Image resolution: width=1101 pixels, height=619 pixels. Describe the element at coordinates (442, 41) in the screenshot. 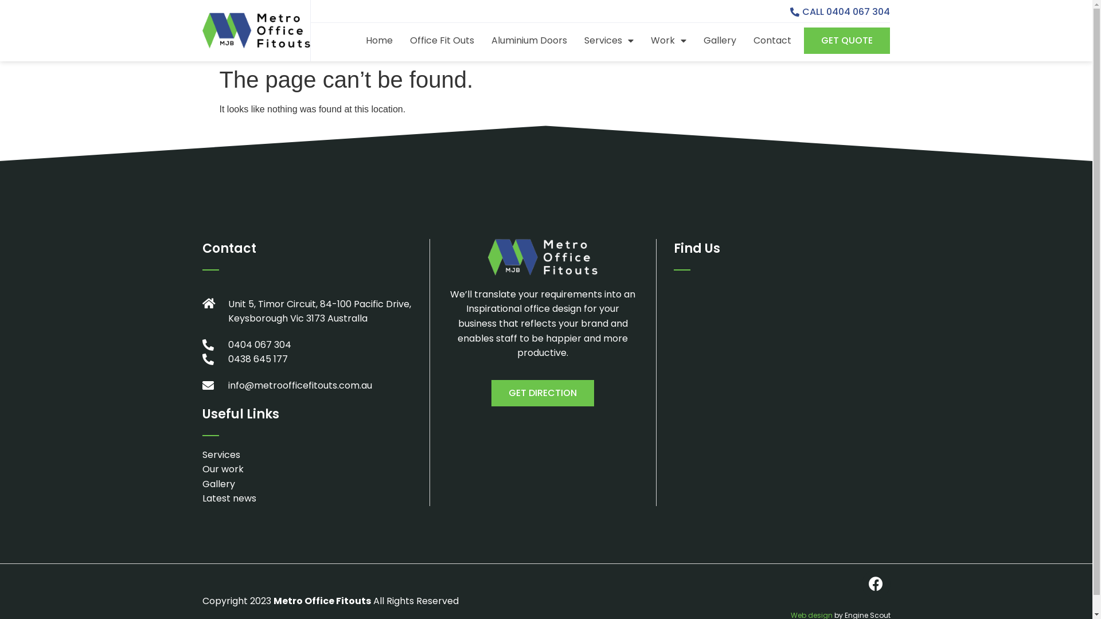

I see `Office Fit Outs` at that location.